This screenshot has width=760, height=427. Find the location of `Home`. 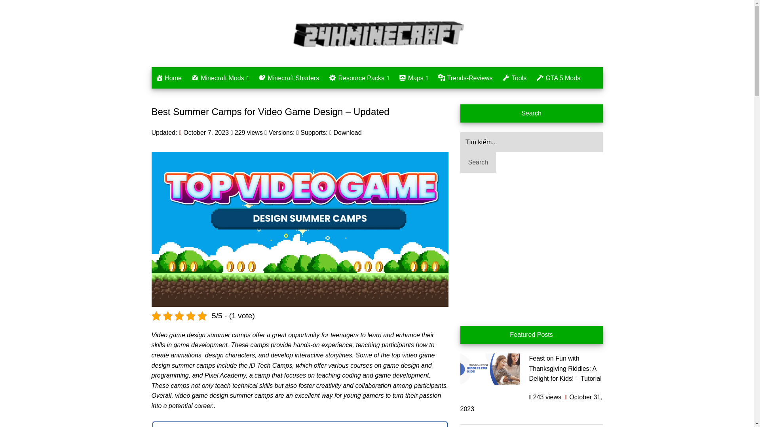

Home is located at coordinates (168, 78).